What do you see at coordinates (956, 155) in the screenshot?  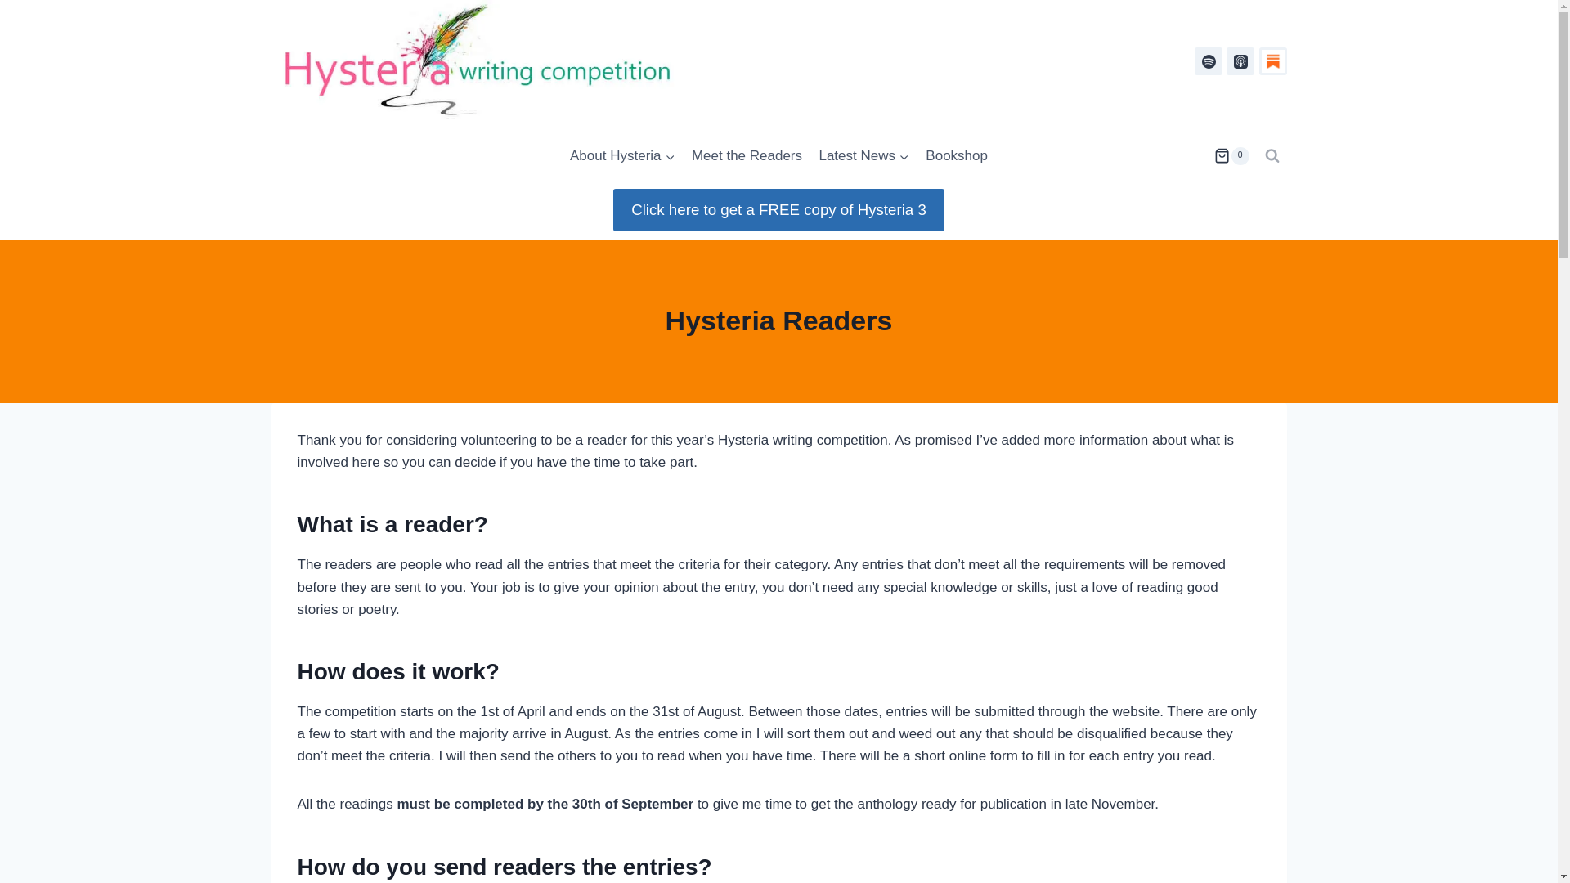 I see `Bookshop` at bounding box center [956, 155].